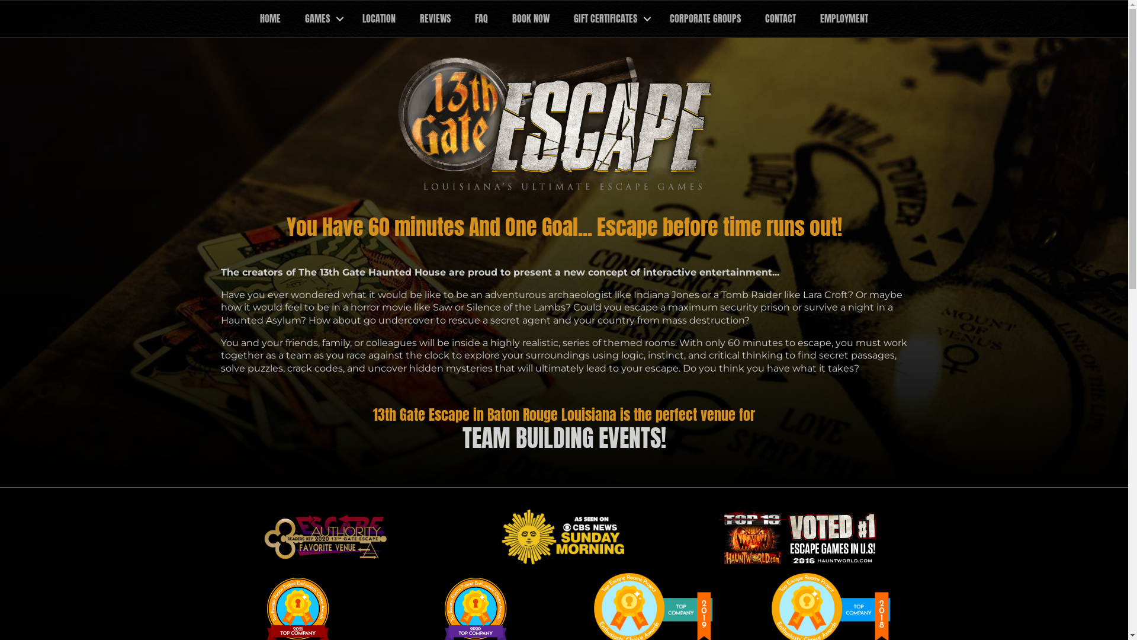 The width and height of the screenshot is (1137, 640). I want to click on EMPLOYMENT, so click(844, 19).